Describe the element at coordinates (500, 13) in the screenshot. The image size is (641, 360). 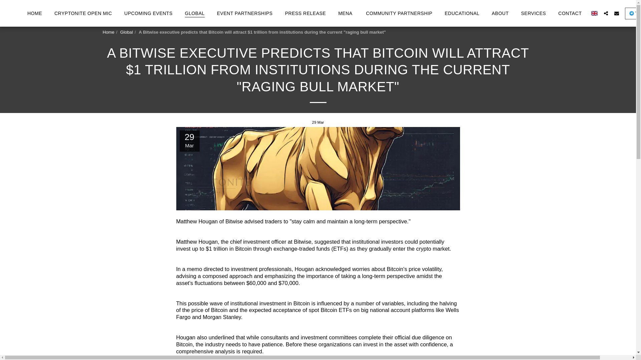
I see `ABOUT` at that location.